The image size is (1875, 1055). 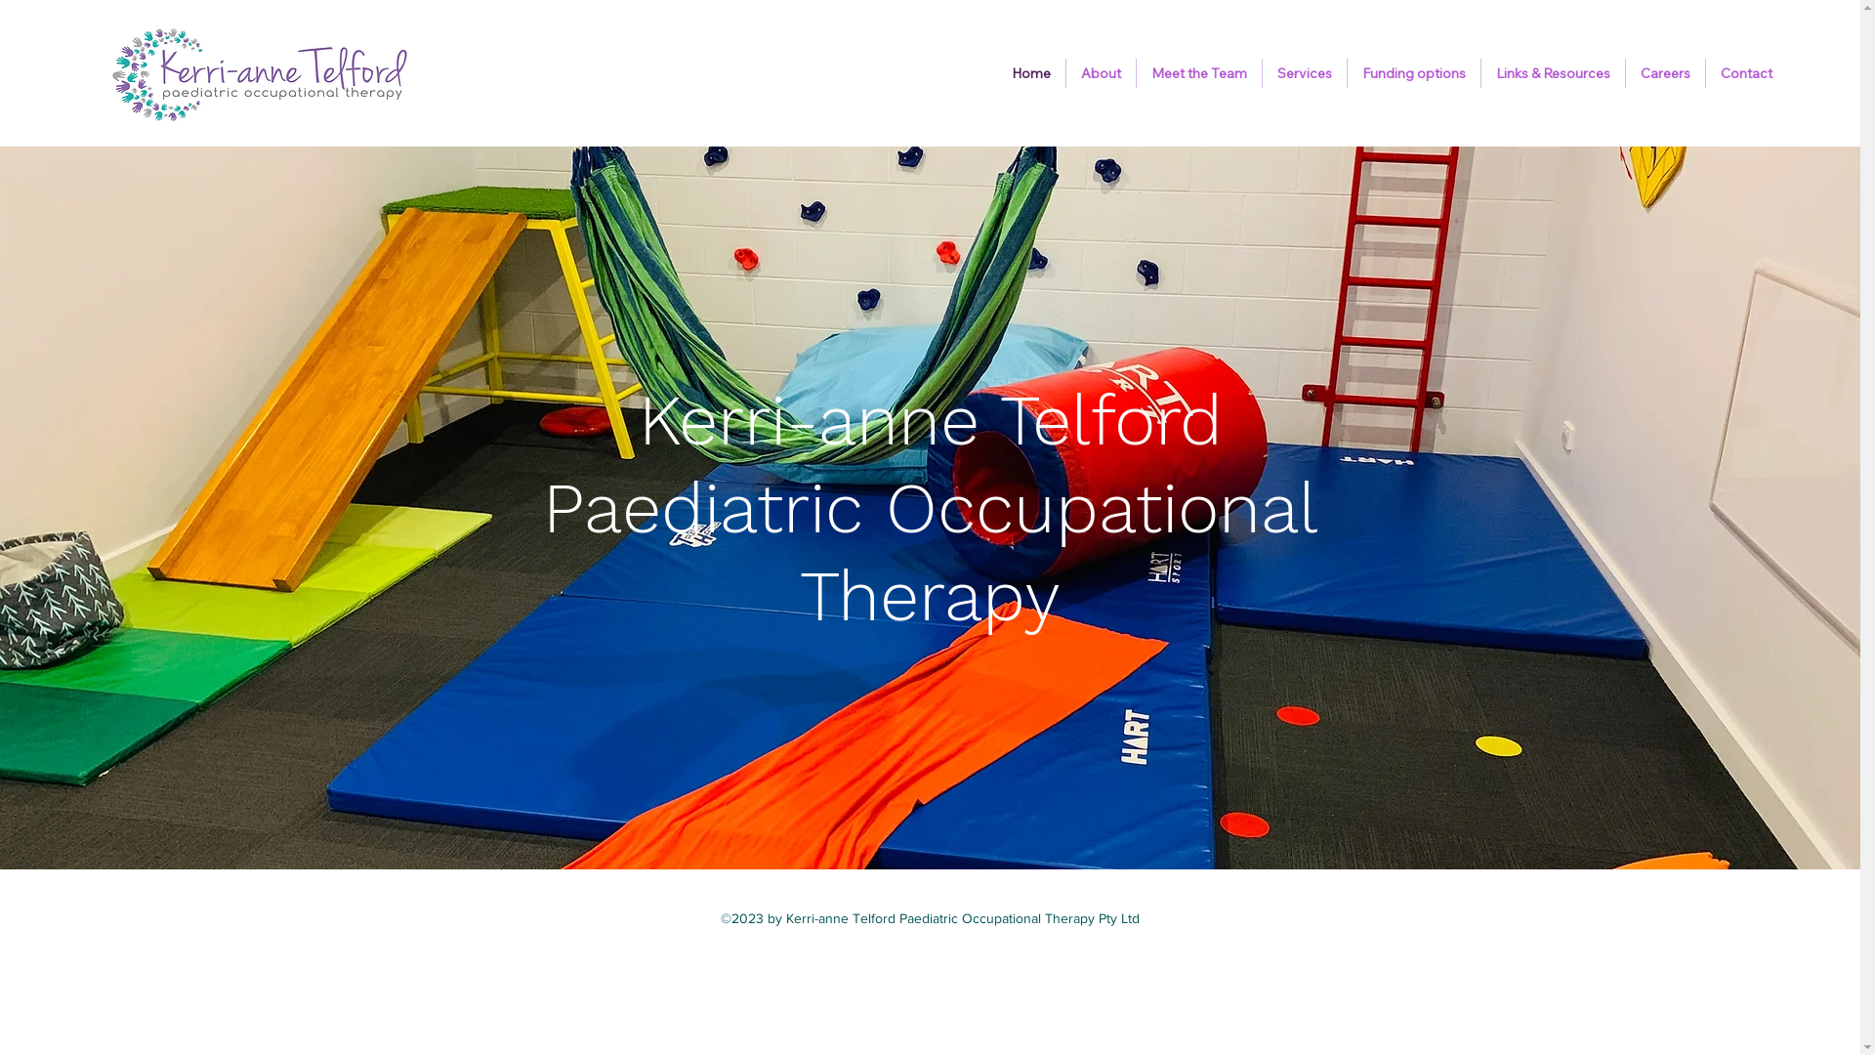 I want to click on Meet the Team, so click(x=1199, y=73).